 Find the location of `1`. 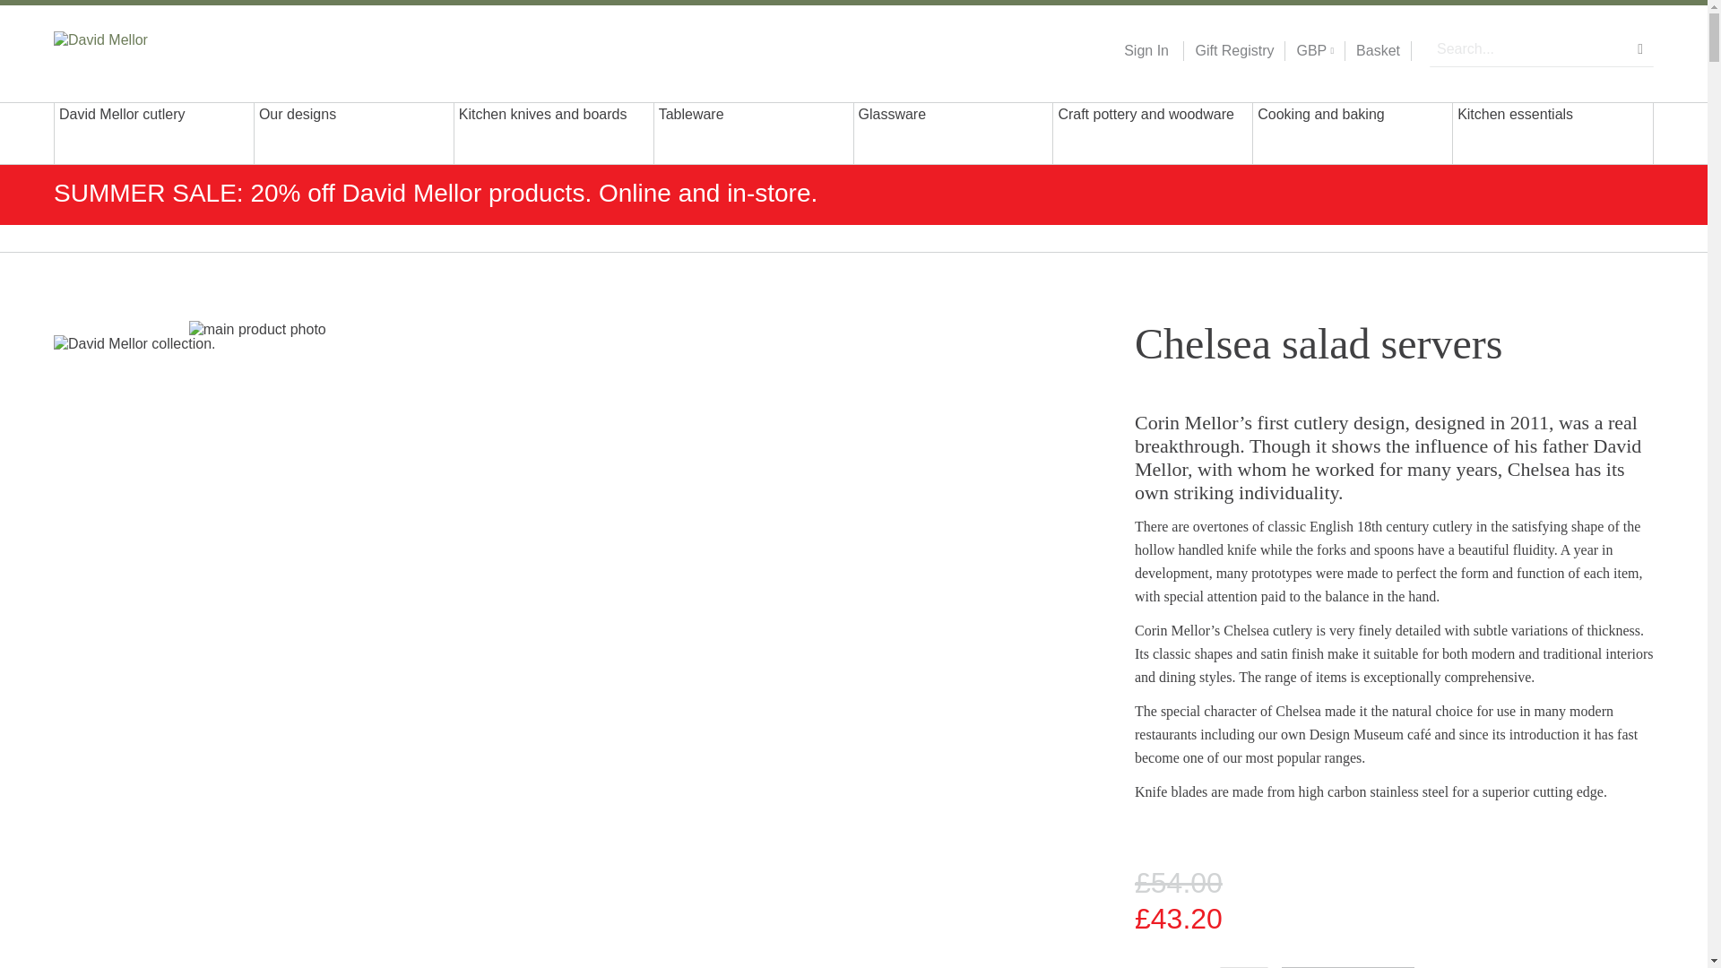

1 is located at coordinates (1244, 967).